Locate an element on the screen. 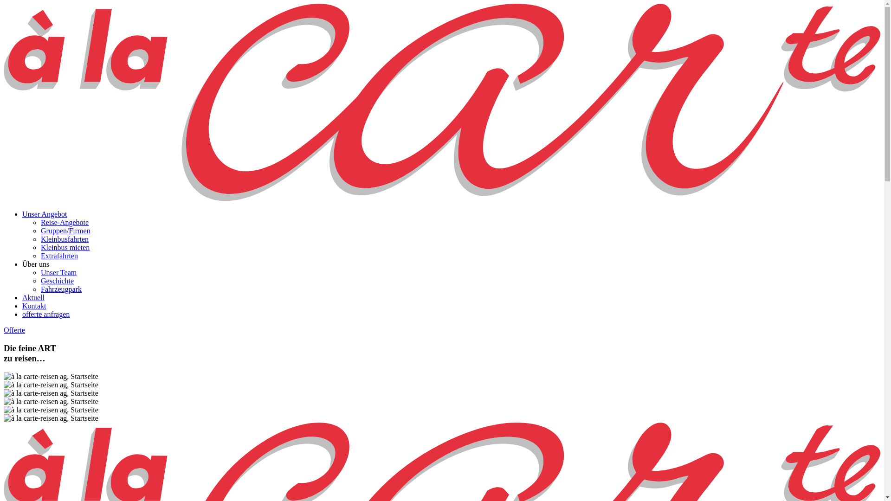  Aktuell is located at coordinates (33, 298).